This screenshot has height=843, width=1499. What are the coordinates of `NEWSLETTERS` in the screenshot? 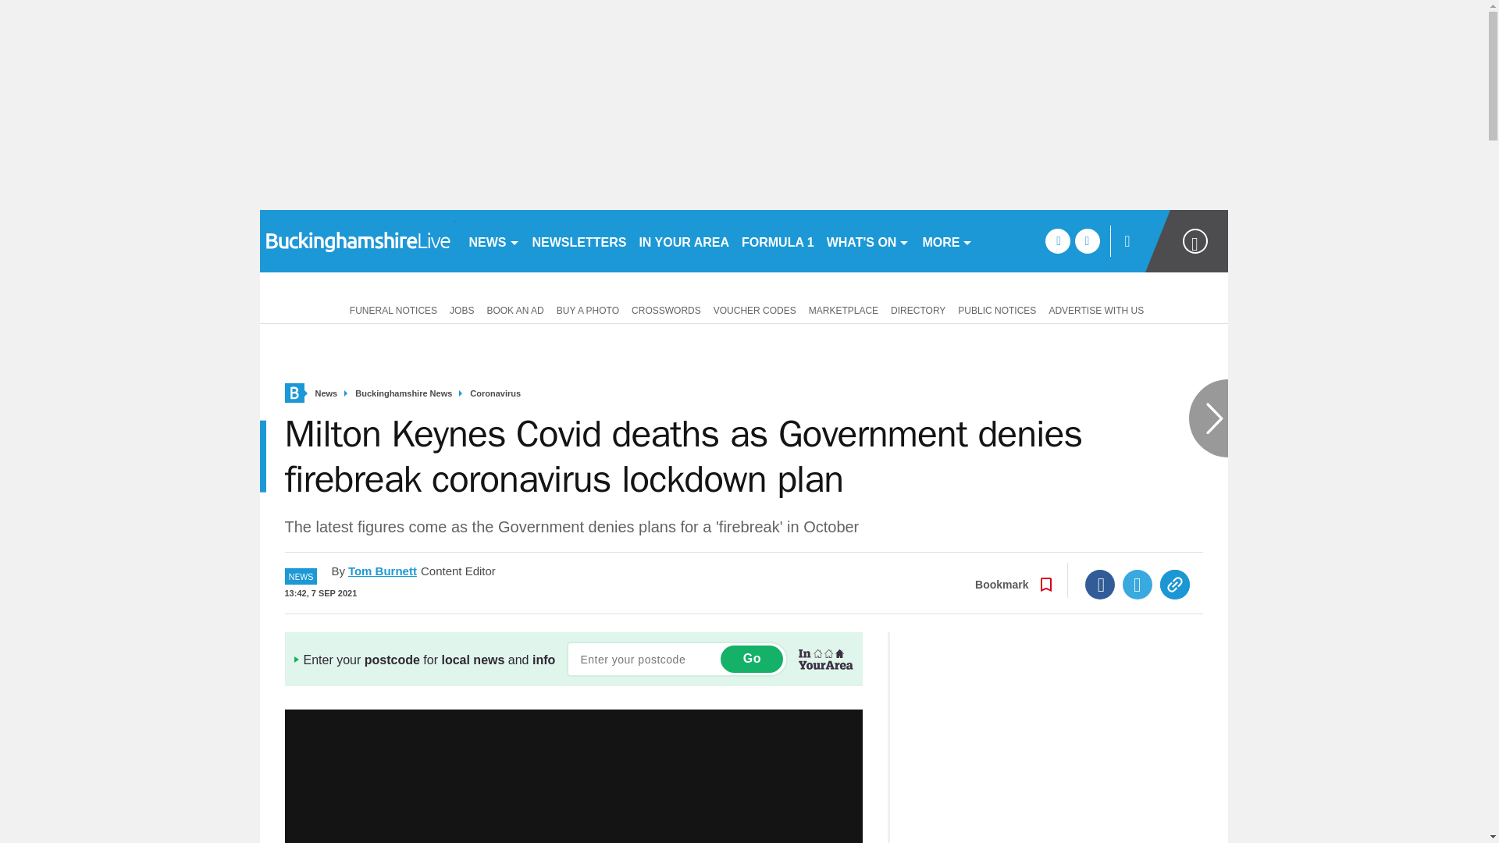 It's located at (579, 240).